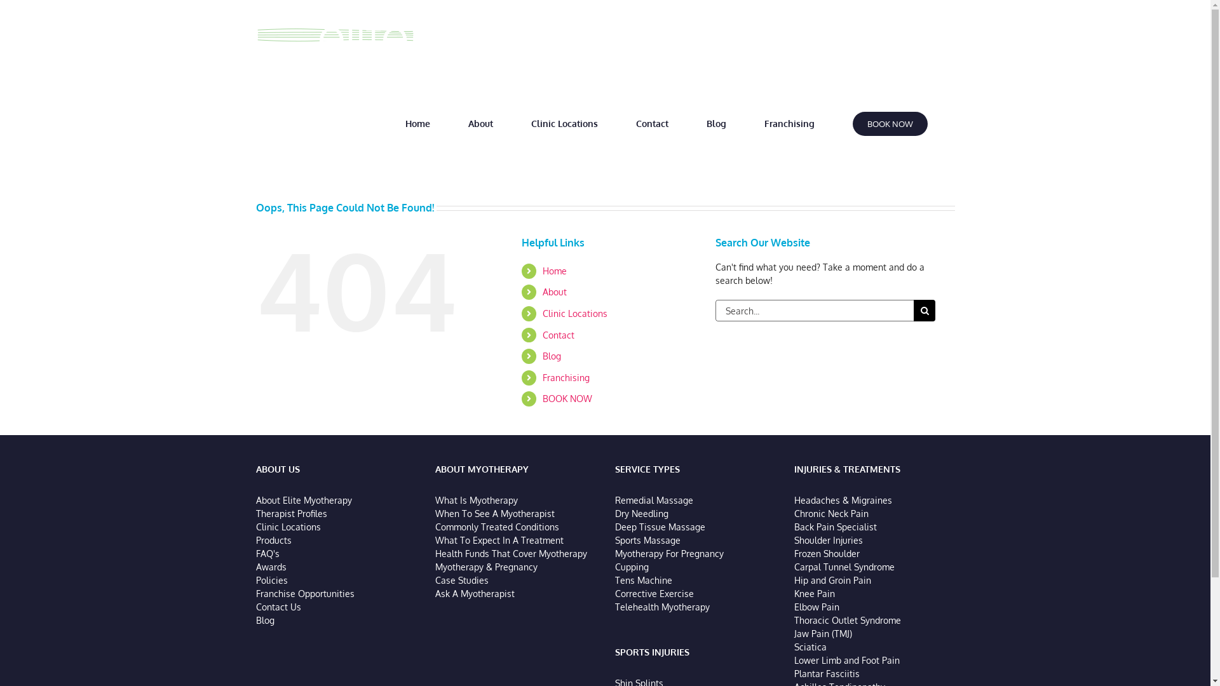 This screenshot has height=686, width=1220. What do you see at coordinates (716, 124) in the screenshot?
I see `Blog` at bounding box center [716, 124].